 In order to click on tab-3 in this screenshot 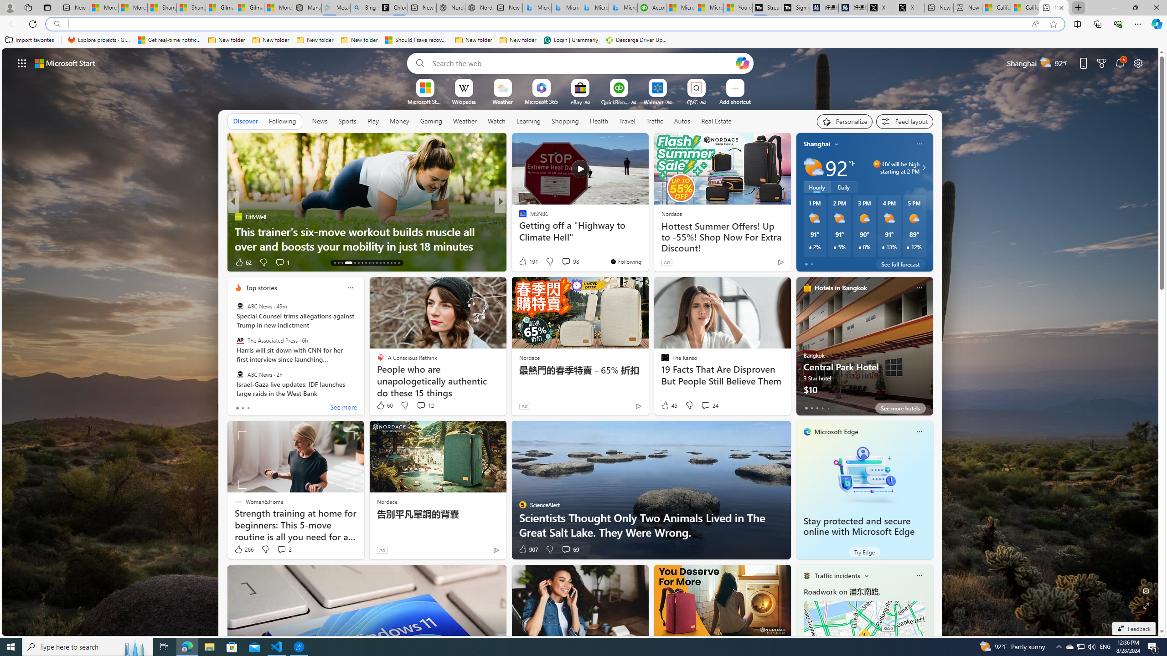, I will do `click(822, 408)`.